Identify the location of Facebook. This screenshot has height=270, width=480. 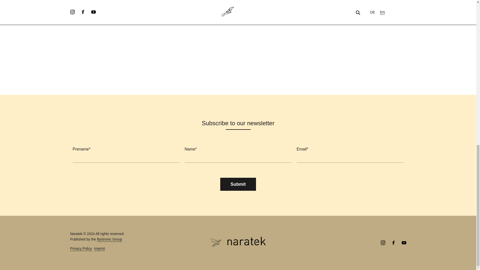
(393, 243).